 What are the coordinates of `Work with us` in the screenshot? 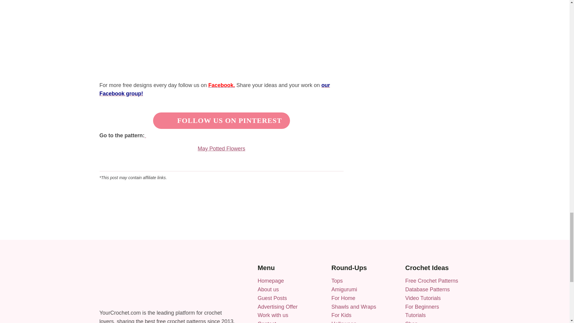 It's located at (273, 315).